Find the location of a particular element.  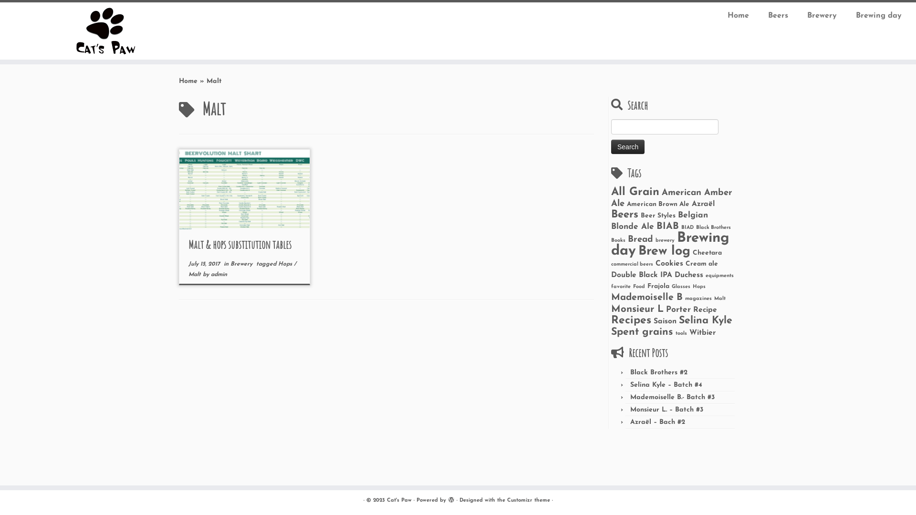

brewery is located at coordinates (665, 240).